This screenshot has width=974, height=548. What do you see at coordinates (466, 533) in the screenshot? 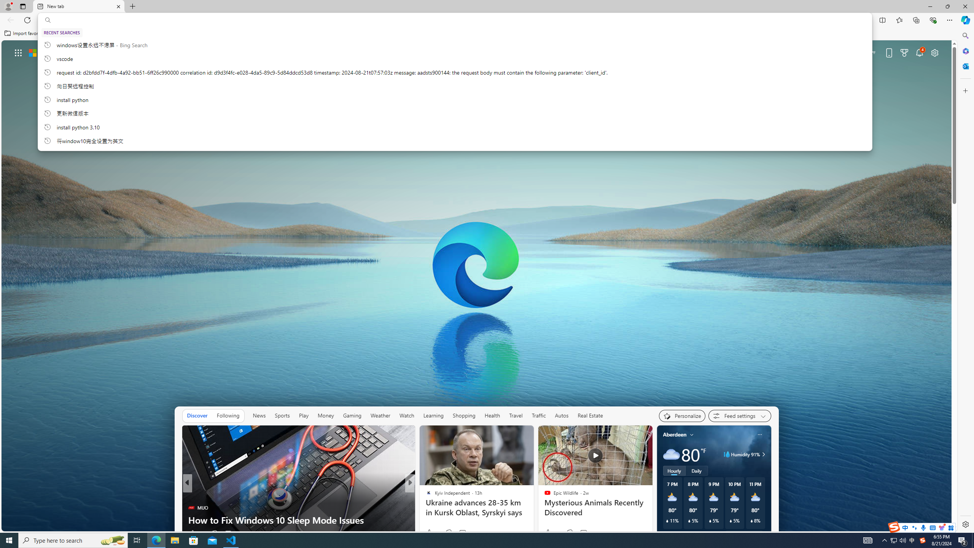
I see `View comments 11 Comment` at bounding box center [466, 533].